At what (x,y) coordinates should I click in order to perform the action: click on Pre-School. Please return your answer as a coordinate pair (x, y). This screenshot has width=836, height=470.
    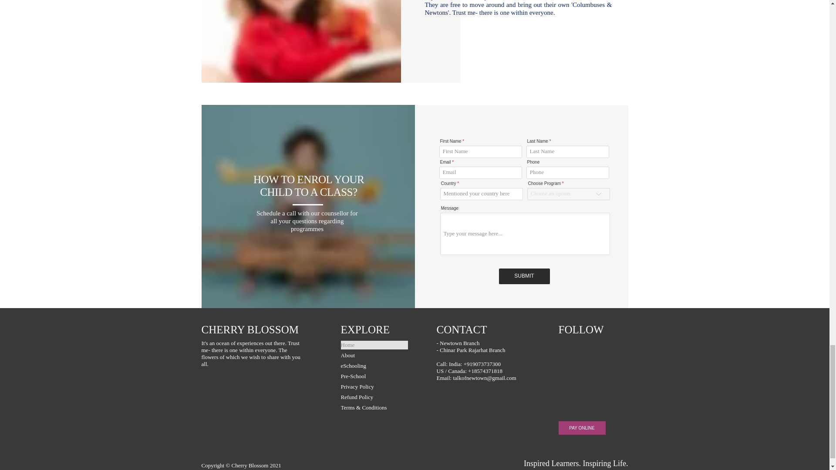
    Looking at the image, I should click on (374, 376).